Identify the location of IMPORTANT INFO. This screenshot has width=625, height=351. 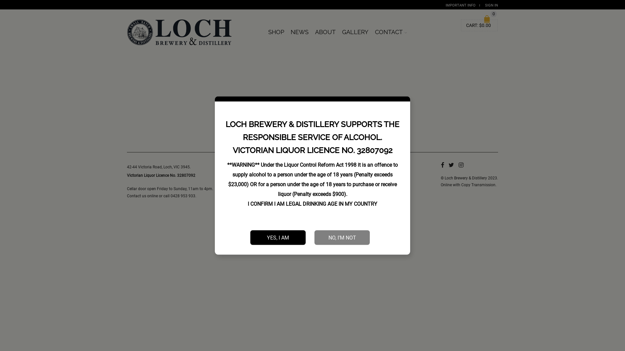
(461, 5).